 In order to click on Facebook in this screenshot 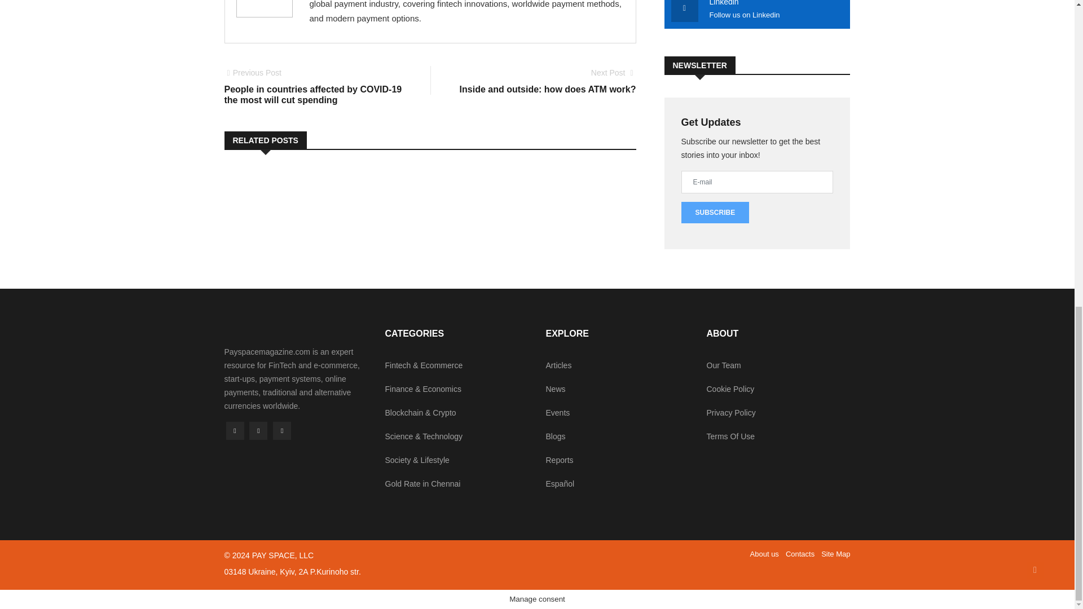, I will do `click(545, 81)`.